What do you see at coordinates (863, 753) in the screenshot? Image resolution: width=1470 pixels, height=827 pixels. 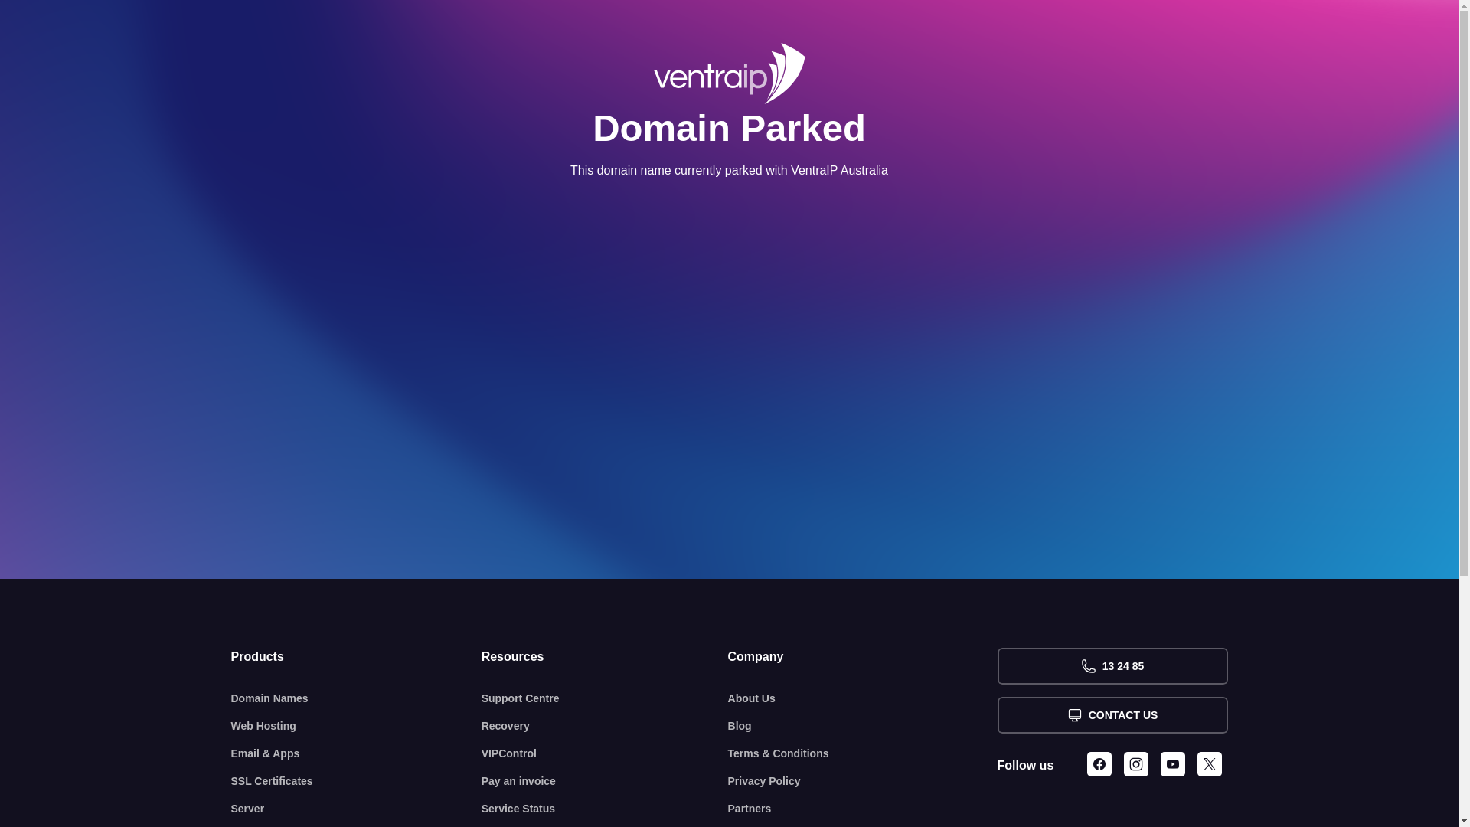 I see `Terms & Conditions` at bounding box center [863, 753].